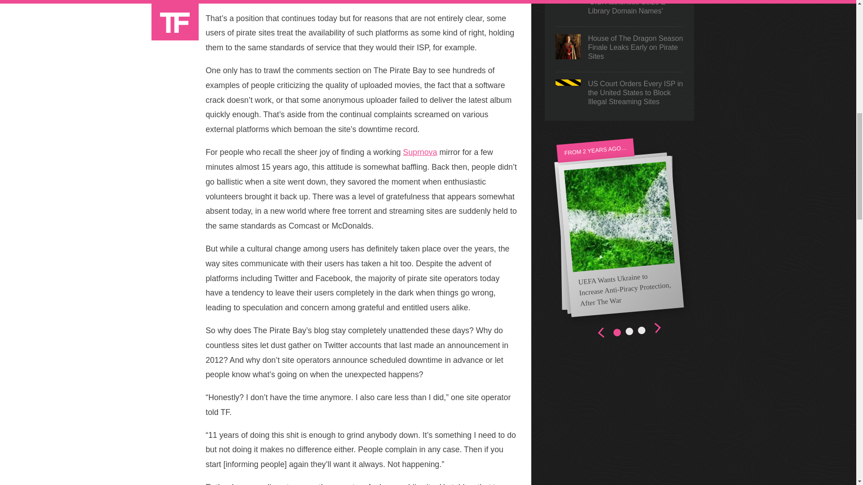 This screenshot has height=485, width=863. What do you see at coordinates (420, 152) in the screenshot?
I see `Suprnova` at bounding box center [420, 152].